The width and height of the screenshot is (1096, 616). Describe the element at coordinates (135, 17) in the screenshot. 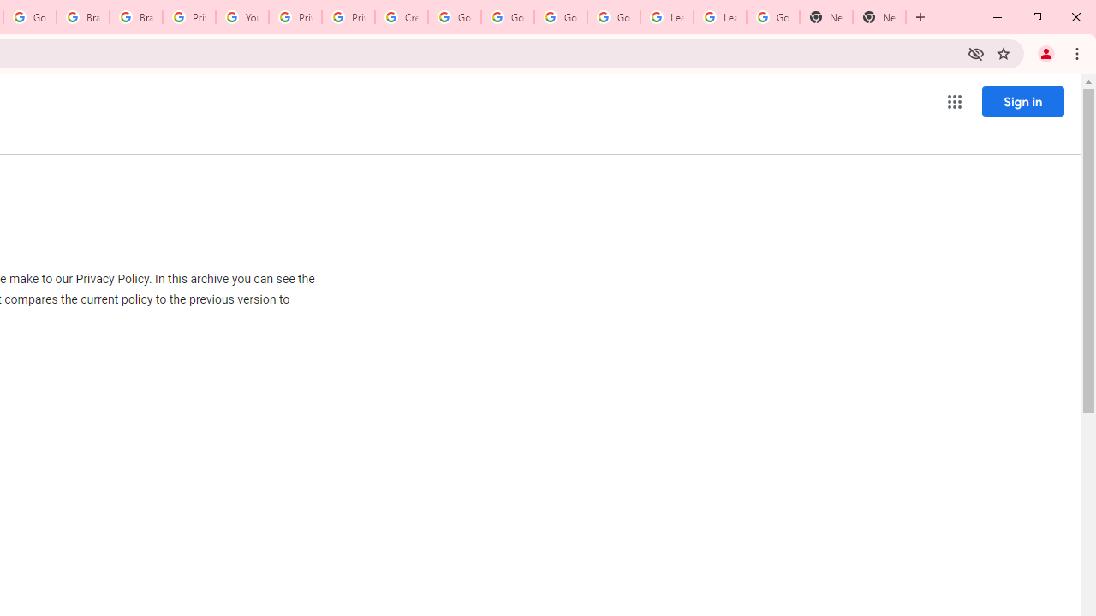

I see `Brand Resource Center` at that location.